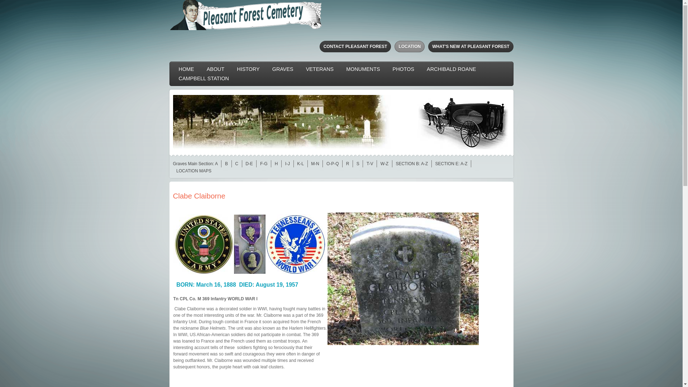 This screenshot has width=688, height=387. Describe the element at coordinates (470, 47) in the screenshot. I see `WHAT'S NEW AT PLEASANT FOREST` at that location.